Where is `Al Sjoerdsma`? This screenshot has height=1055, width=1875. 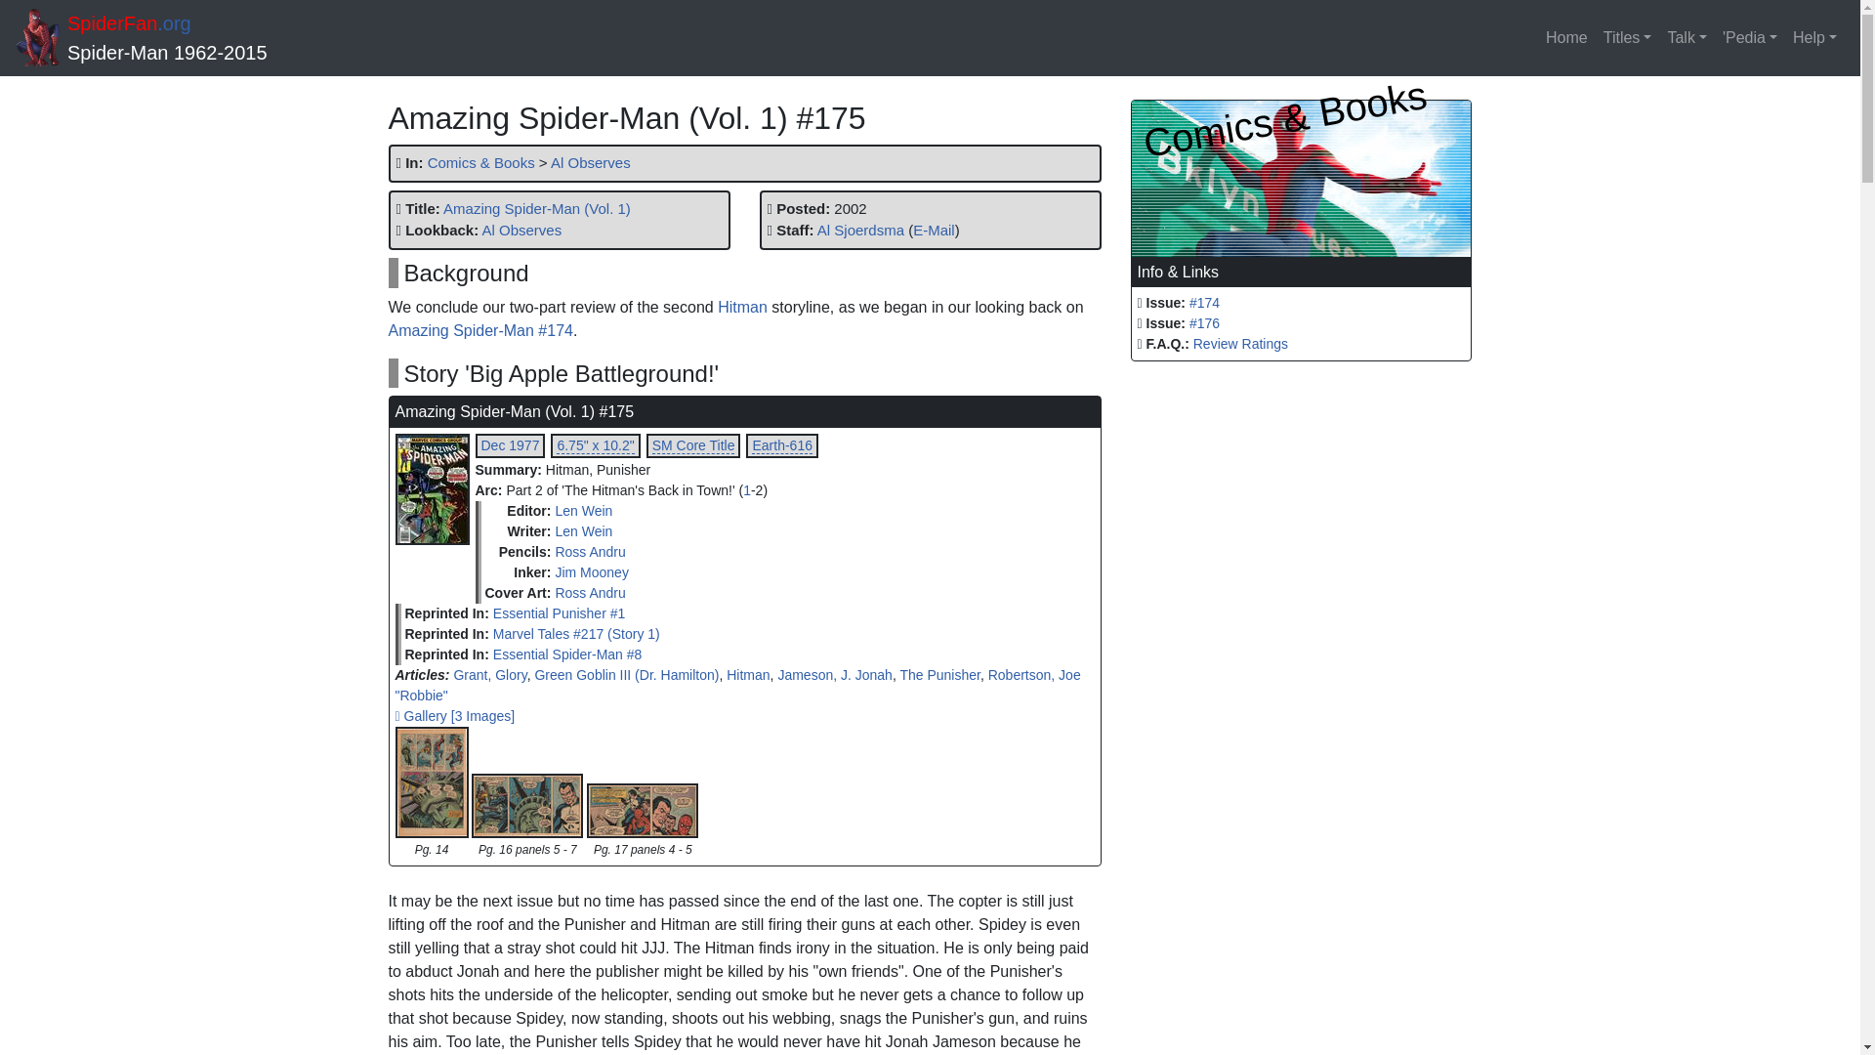 Al Sjoerdsma is located at coordinates (860, 230).